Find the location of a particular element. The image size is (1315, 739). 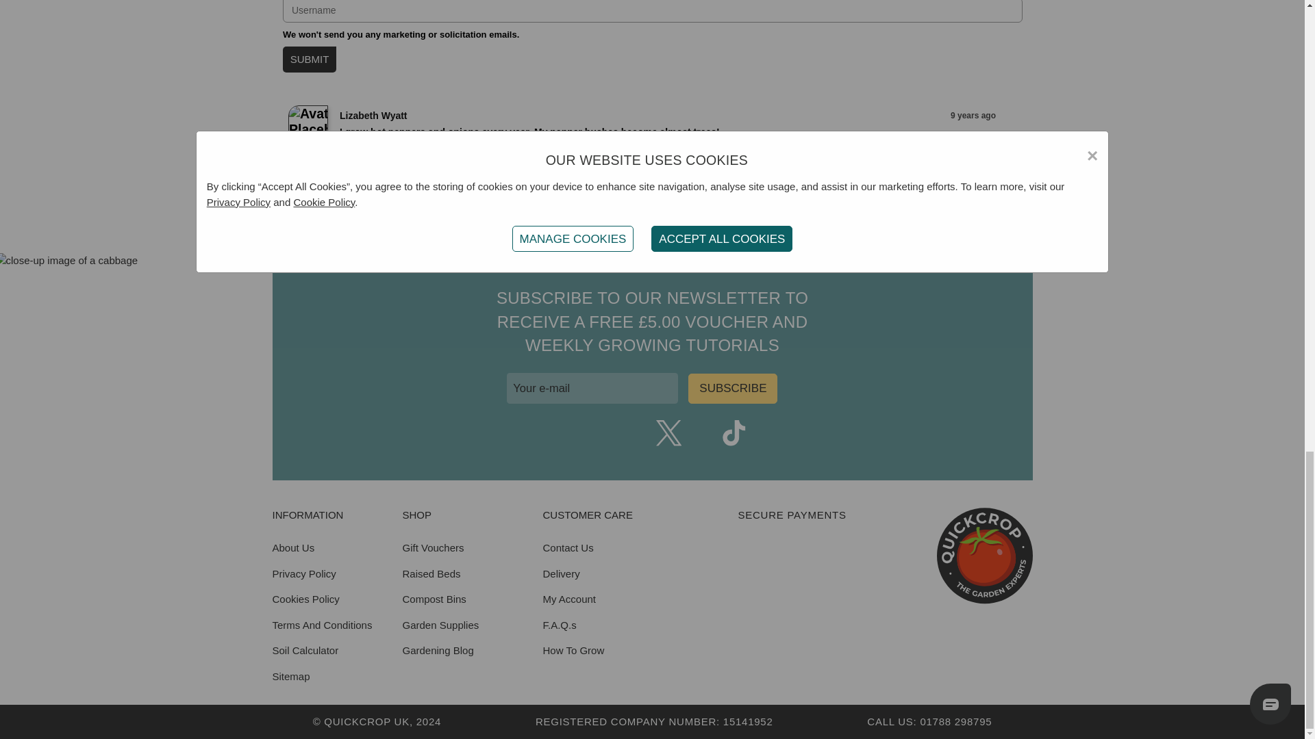

tiktok link is located at coordinates (734, 433).